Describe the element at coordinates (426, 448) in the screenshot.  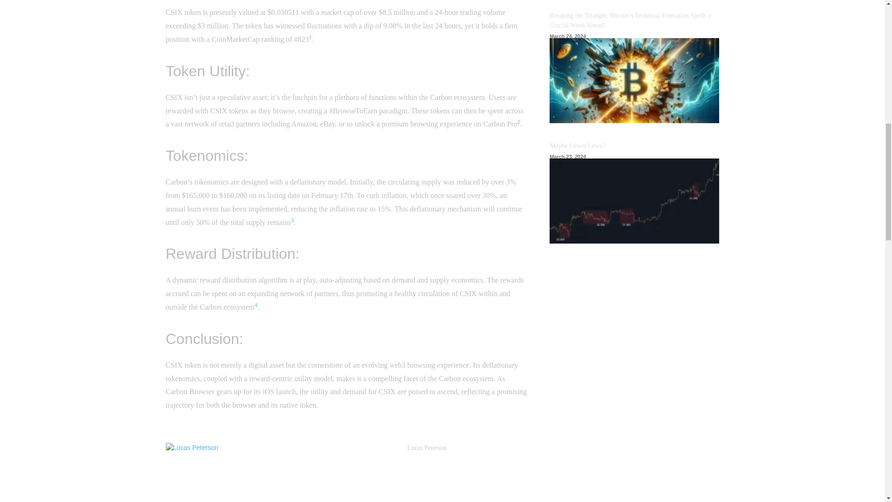
I see `Lucas Peterson` at that location.